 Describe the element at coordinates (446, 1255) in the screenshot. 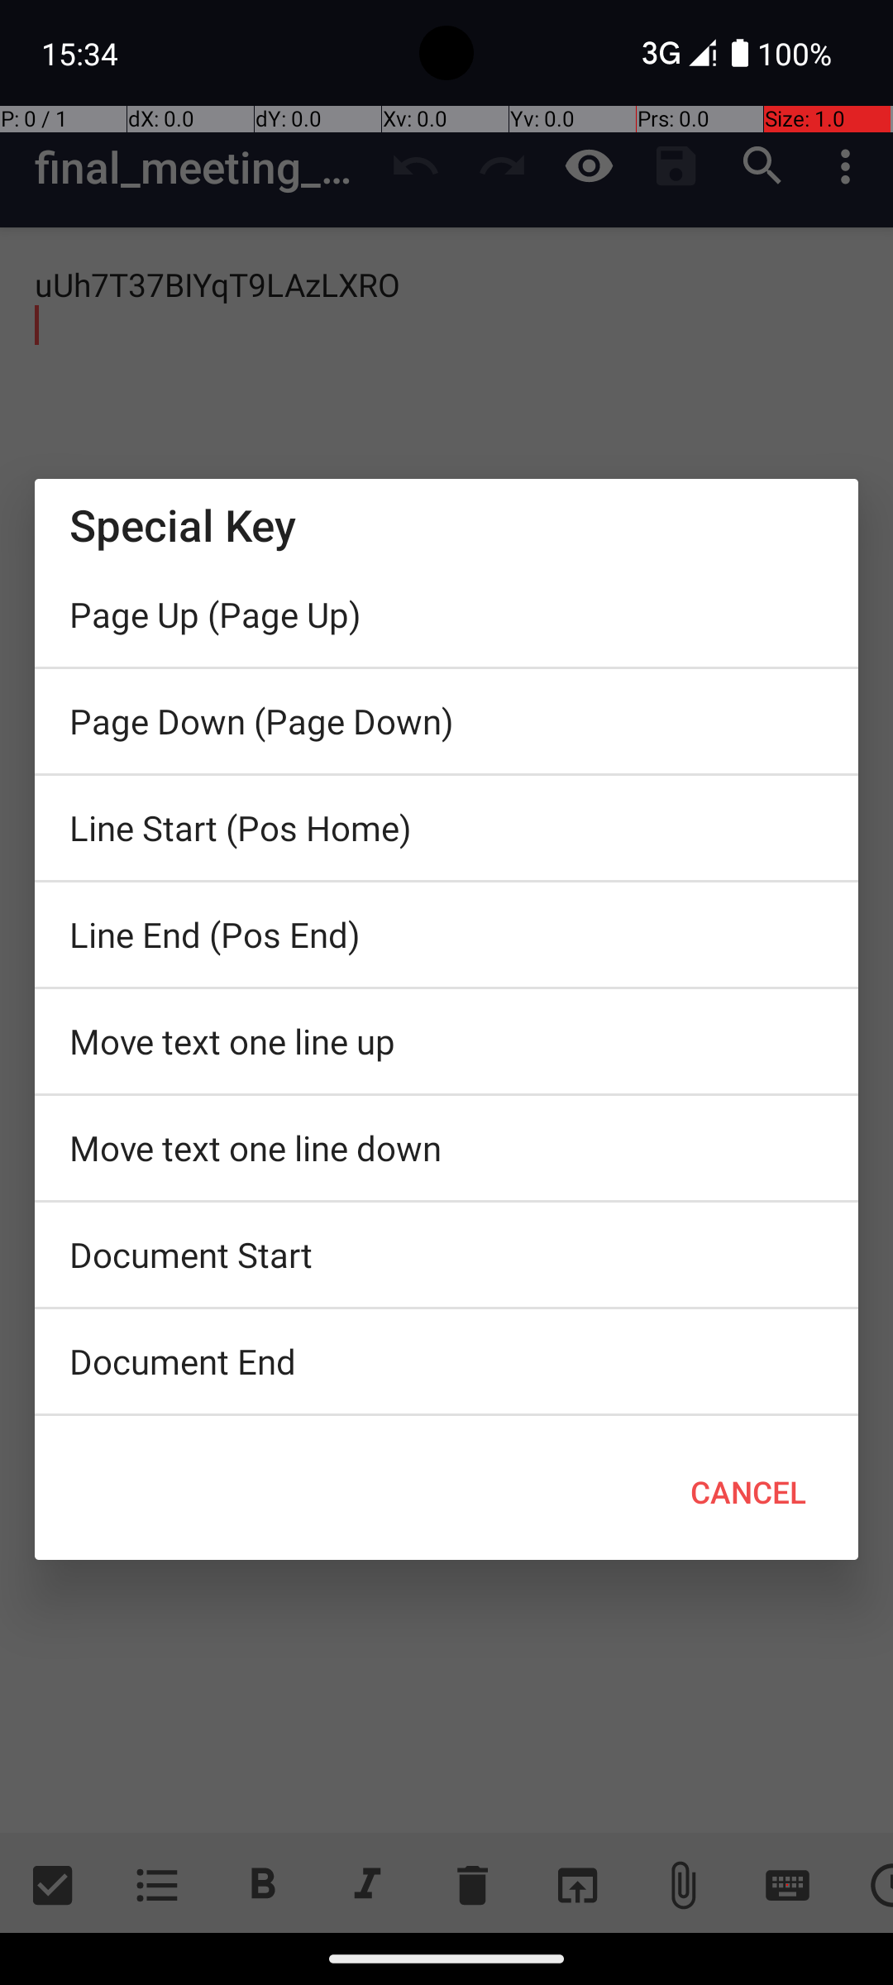

I see `Document Start` at that location.